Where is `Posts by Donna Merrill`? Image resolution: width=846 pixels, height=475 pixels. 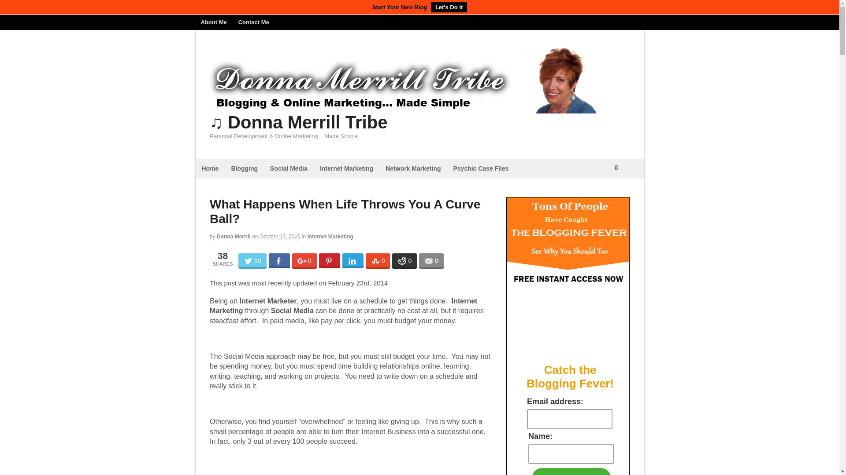
Posts by Donna Merrill is located at coordinates (234, 237).